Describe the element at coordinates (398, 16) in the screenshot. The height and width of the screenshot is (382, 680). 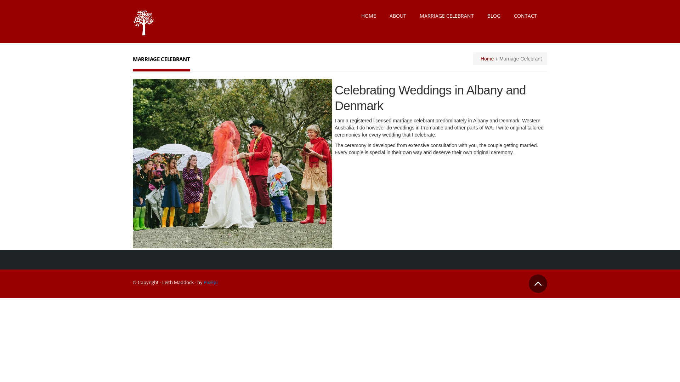
I see `ABOUT` at that location.